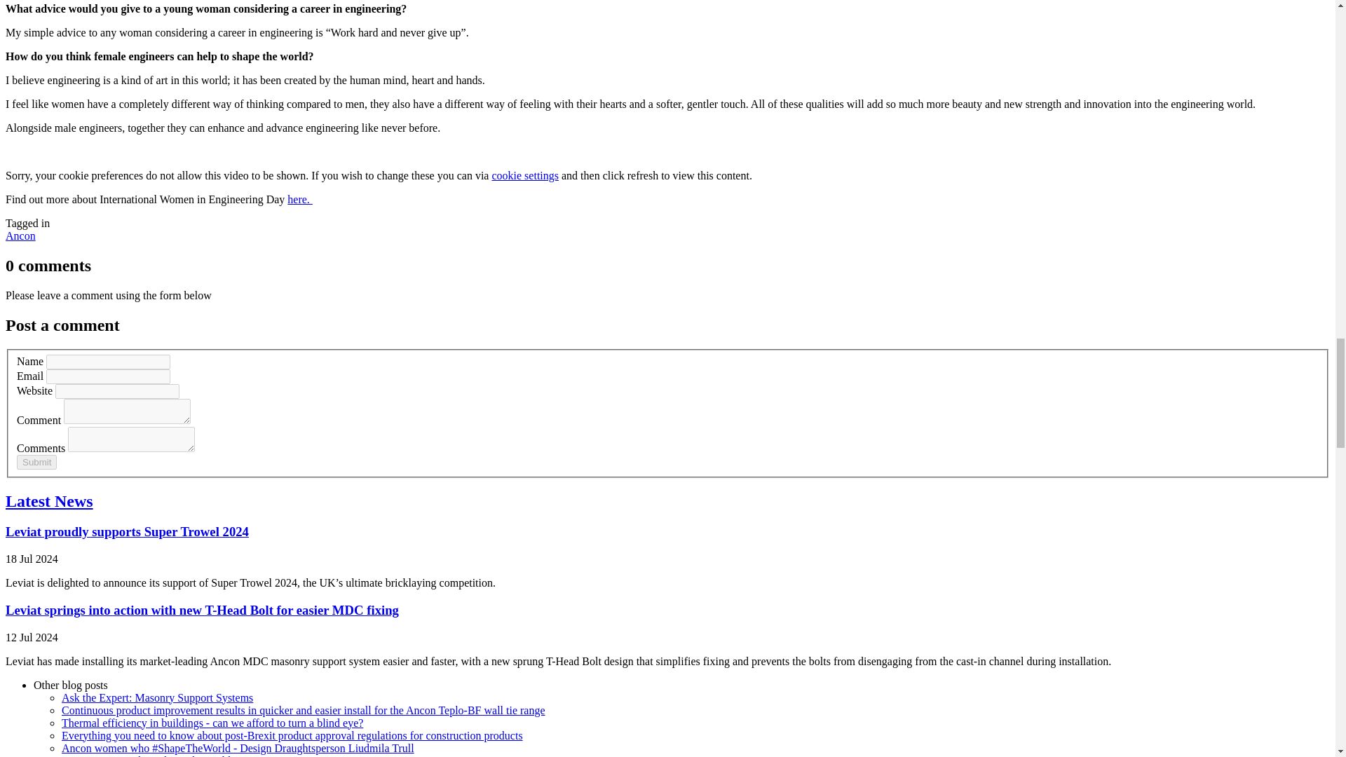  Describe the element at coordinates (36, 462) in the screenshot. I see `Submit` at that location.